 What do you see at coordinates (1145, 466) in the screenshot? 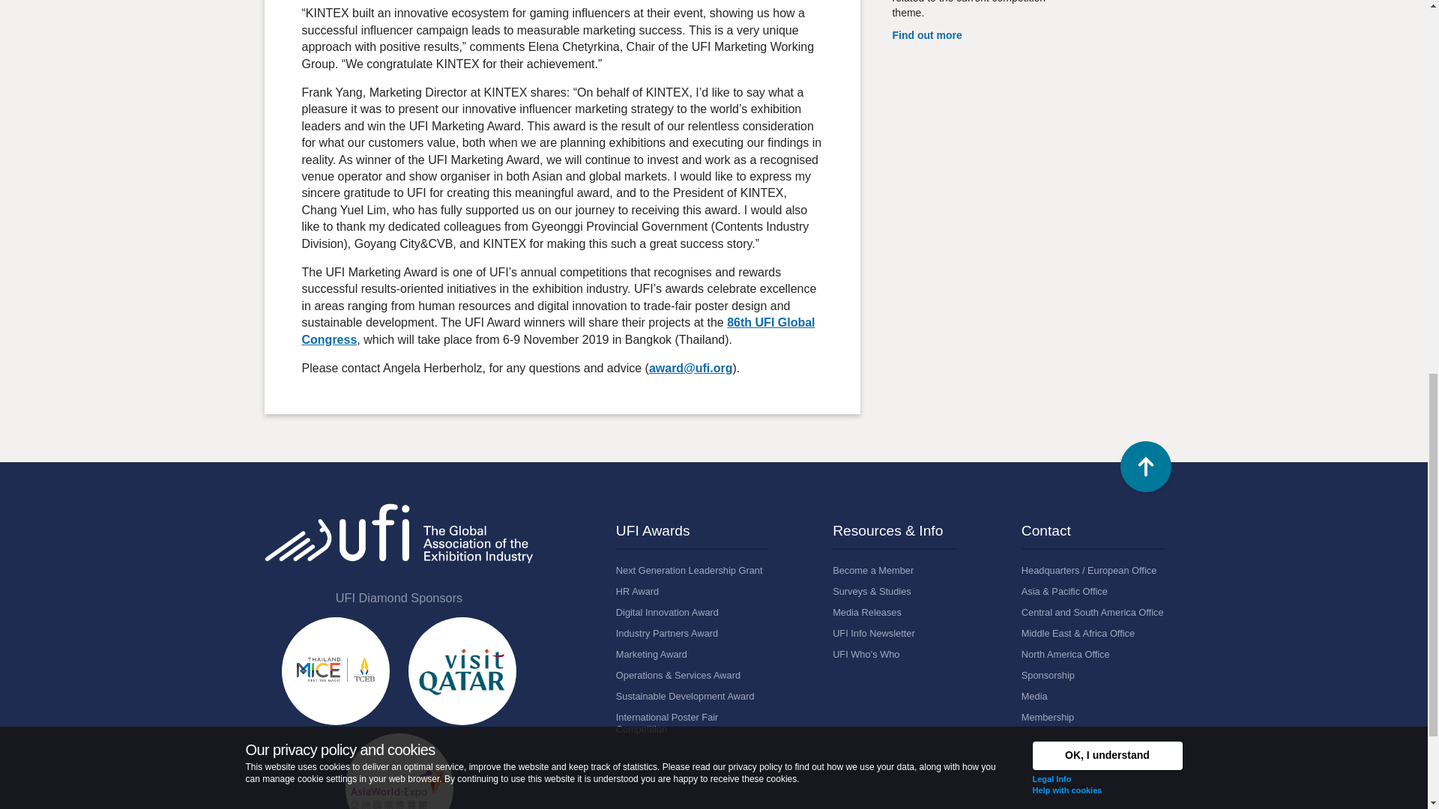
I see `Back to top` at bounding box center [1145, 466].